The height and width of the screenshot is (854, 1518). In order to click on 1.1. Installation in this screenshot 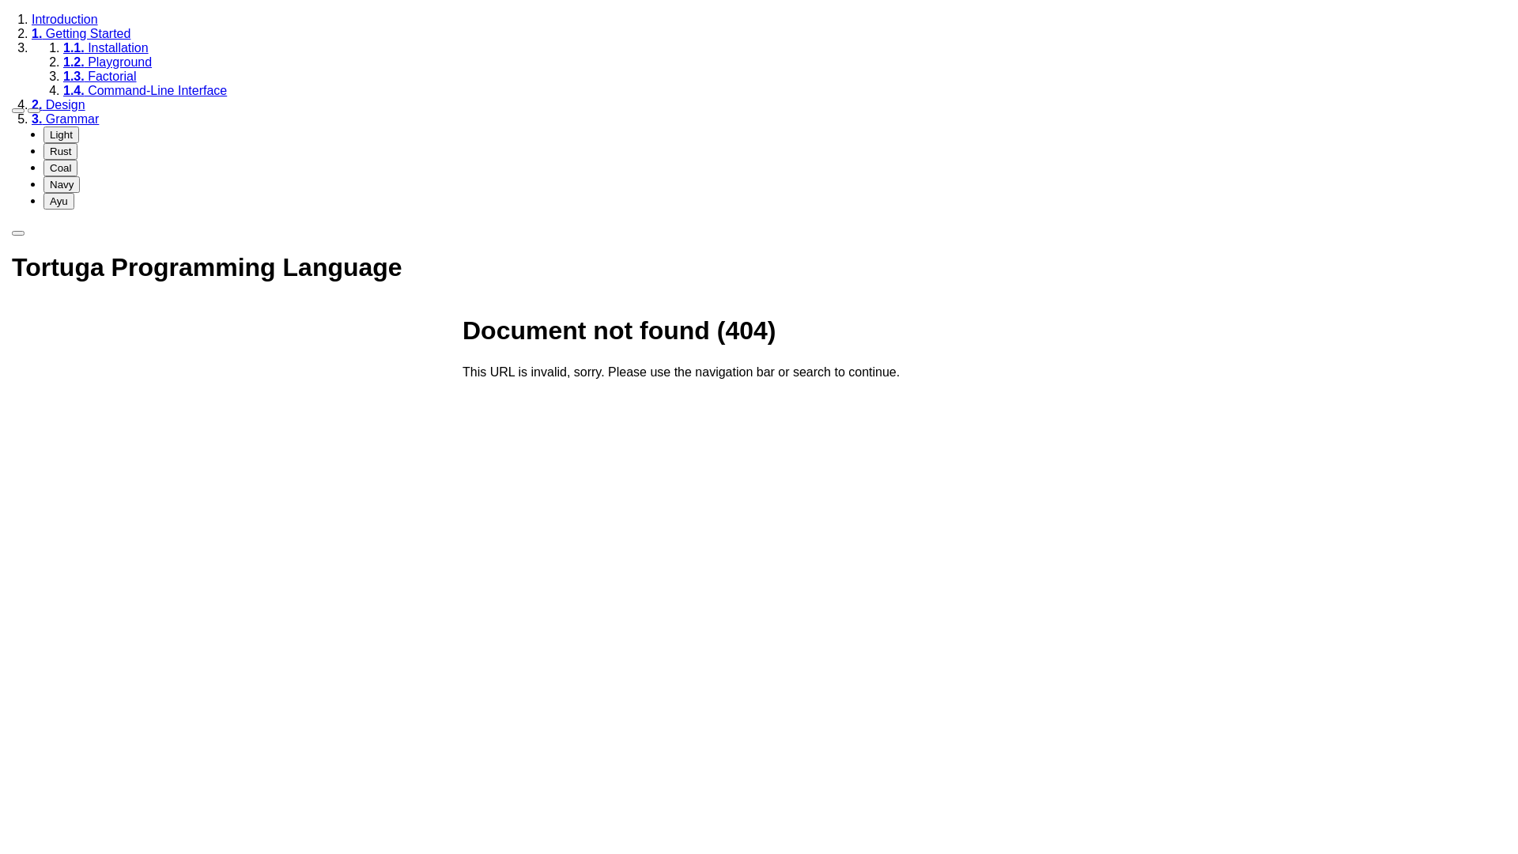, I will do `click(106, 47)`.